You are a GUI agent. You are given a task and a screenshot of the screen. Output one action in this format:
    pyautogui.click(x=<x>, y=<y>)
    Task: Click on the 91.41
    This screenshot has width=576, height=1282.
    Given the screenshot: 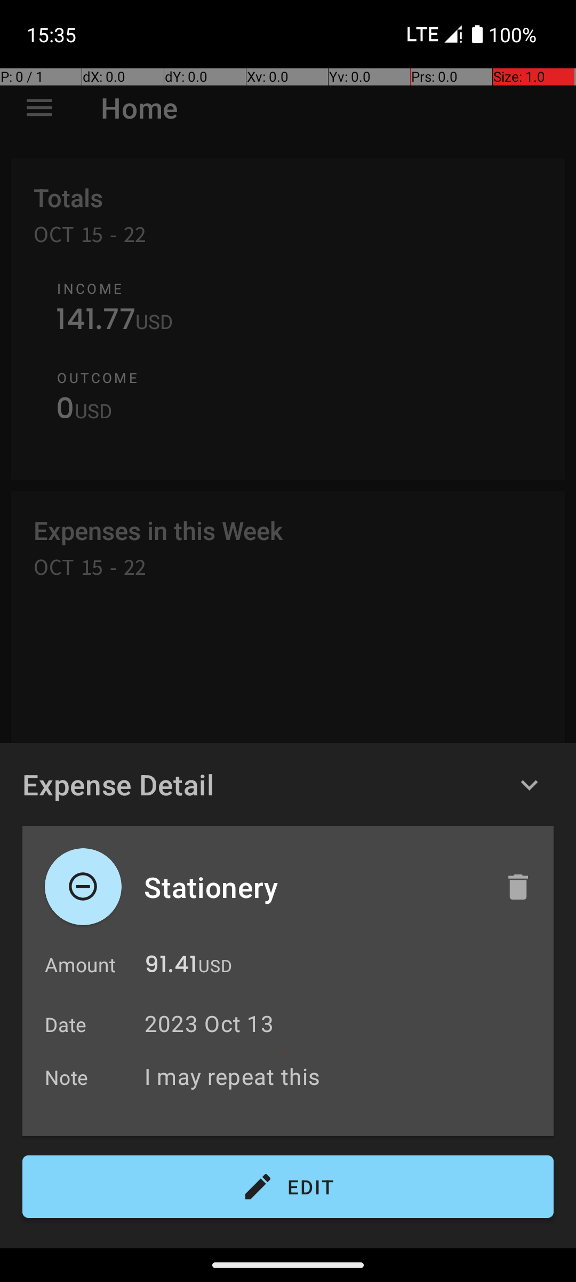 What is the action you would take?
    pyautogui.click(x=171, y=967)
    